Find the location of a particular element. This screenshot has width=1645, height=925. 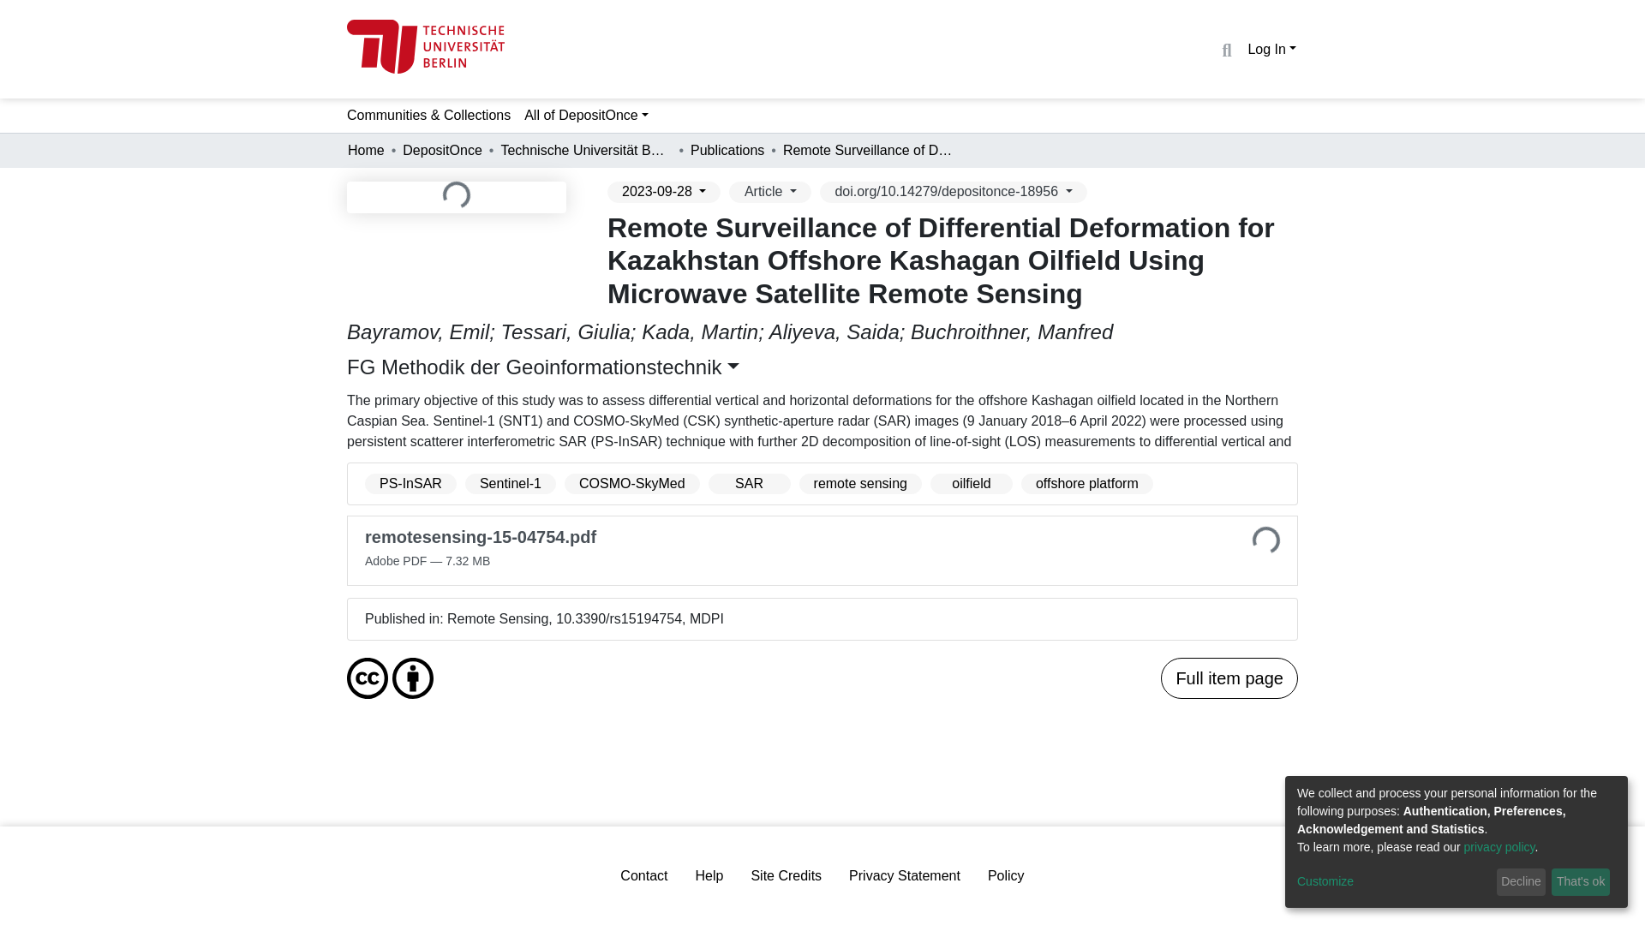

Sentinel-1 is located at coordinates (511, 483).